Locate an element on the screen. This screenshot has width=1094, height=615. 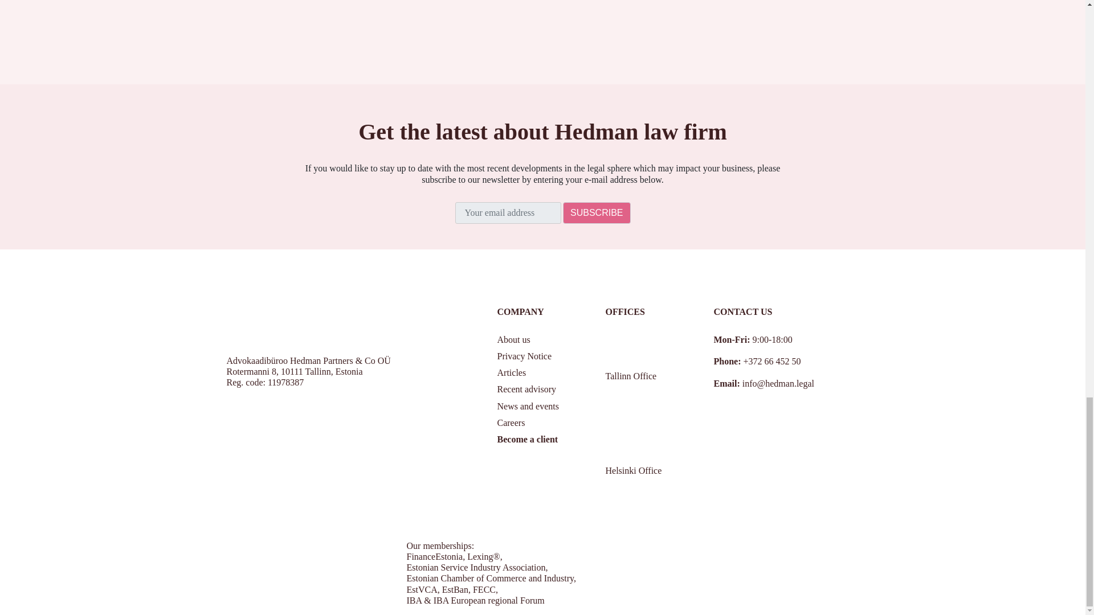
Become a client is located at coordinates (527, 438).